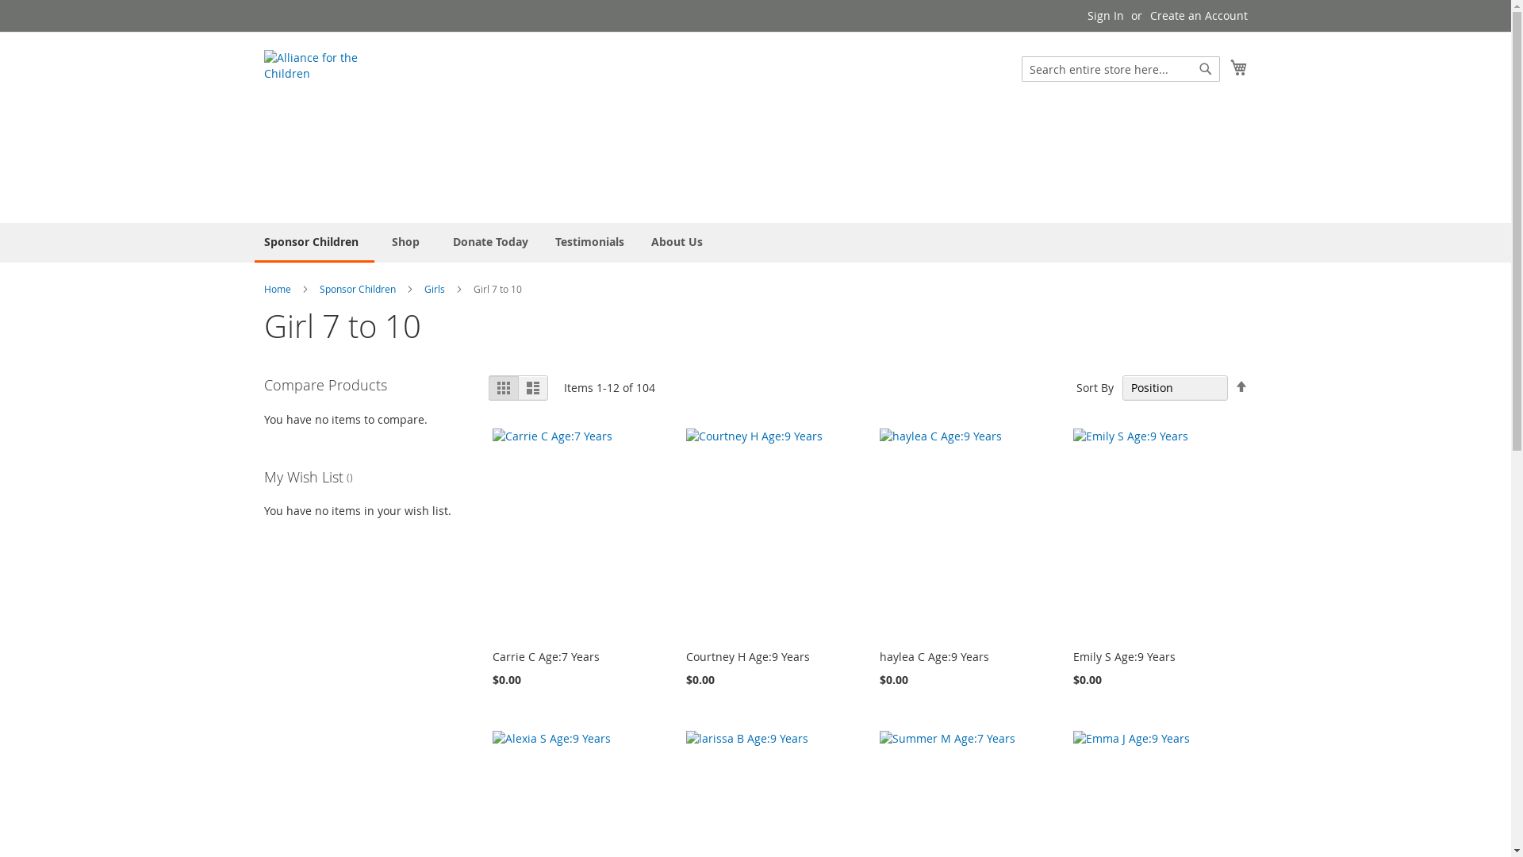 Image resolution: width=1523 pixels, height=857 pixels. What do you see at coordinates (305, 713) in the screenshot?
I see `Add to Cart` at bounding box center [305, 713].